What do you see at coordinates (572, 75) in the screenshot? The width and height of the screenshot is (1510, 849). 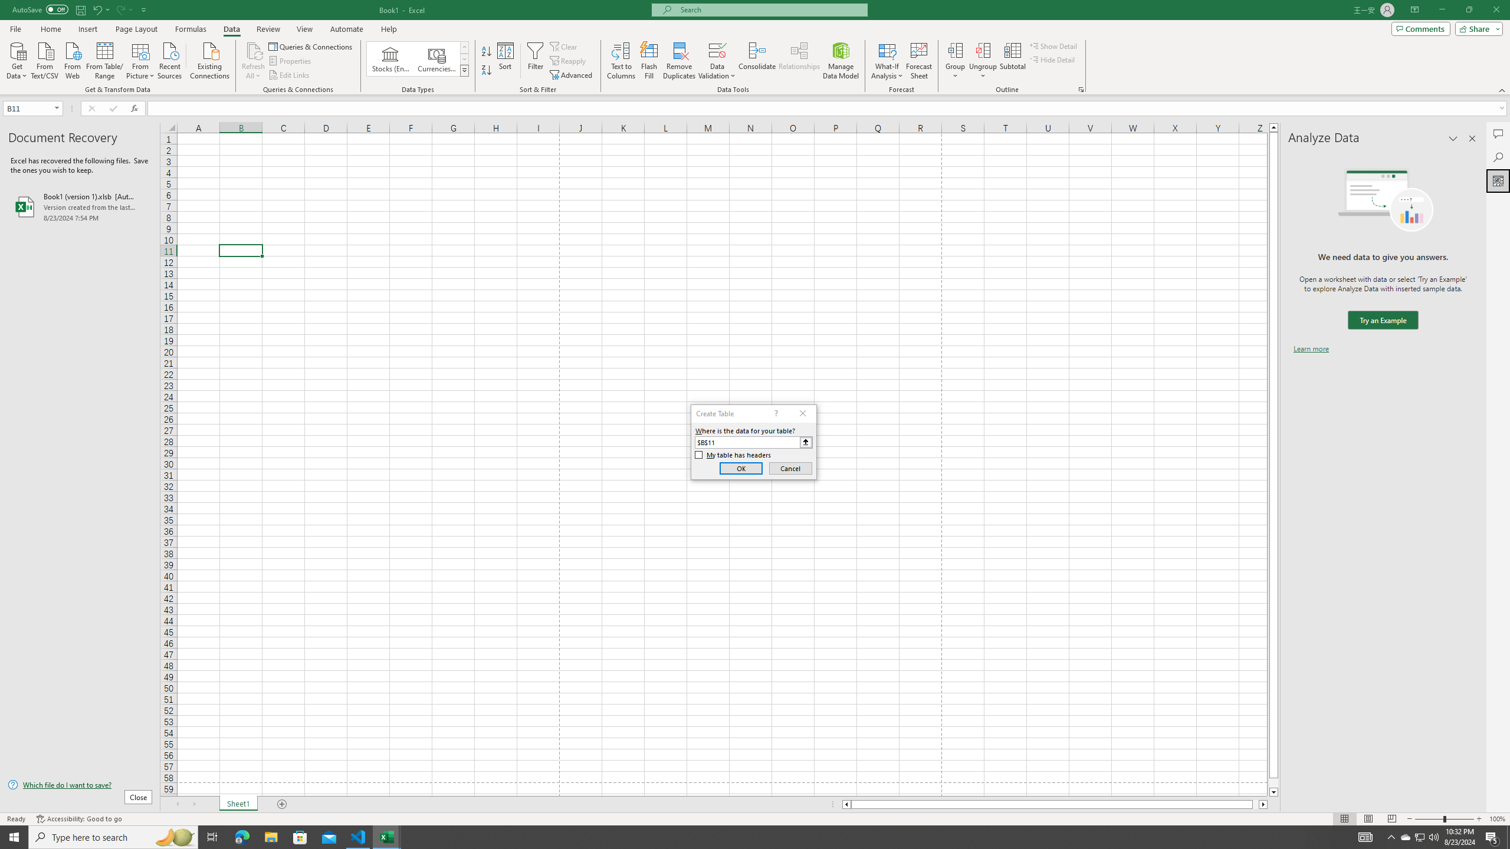 I see `Advanced...` at bounding box center [572, 75].